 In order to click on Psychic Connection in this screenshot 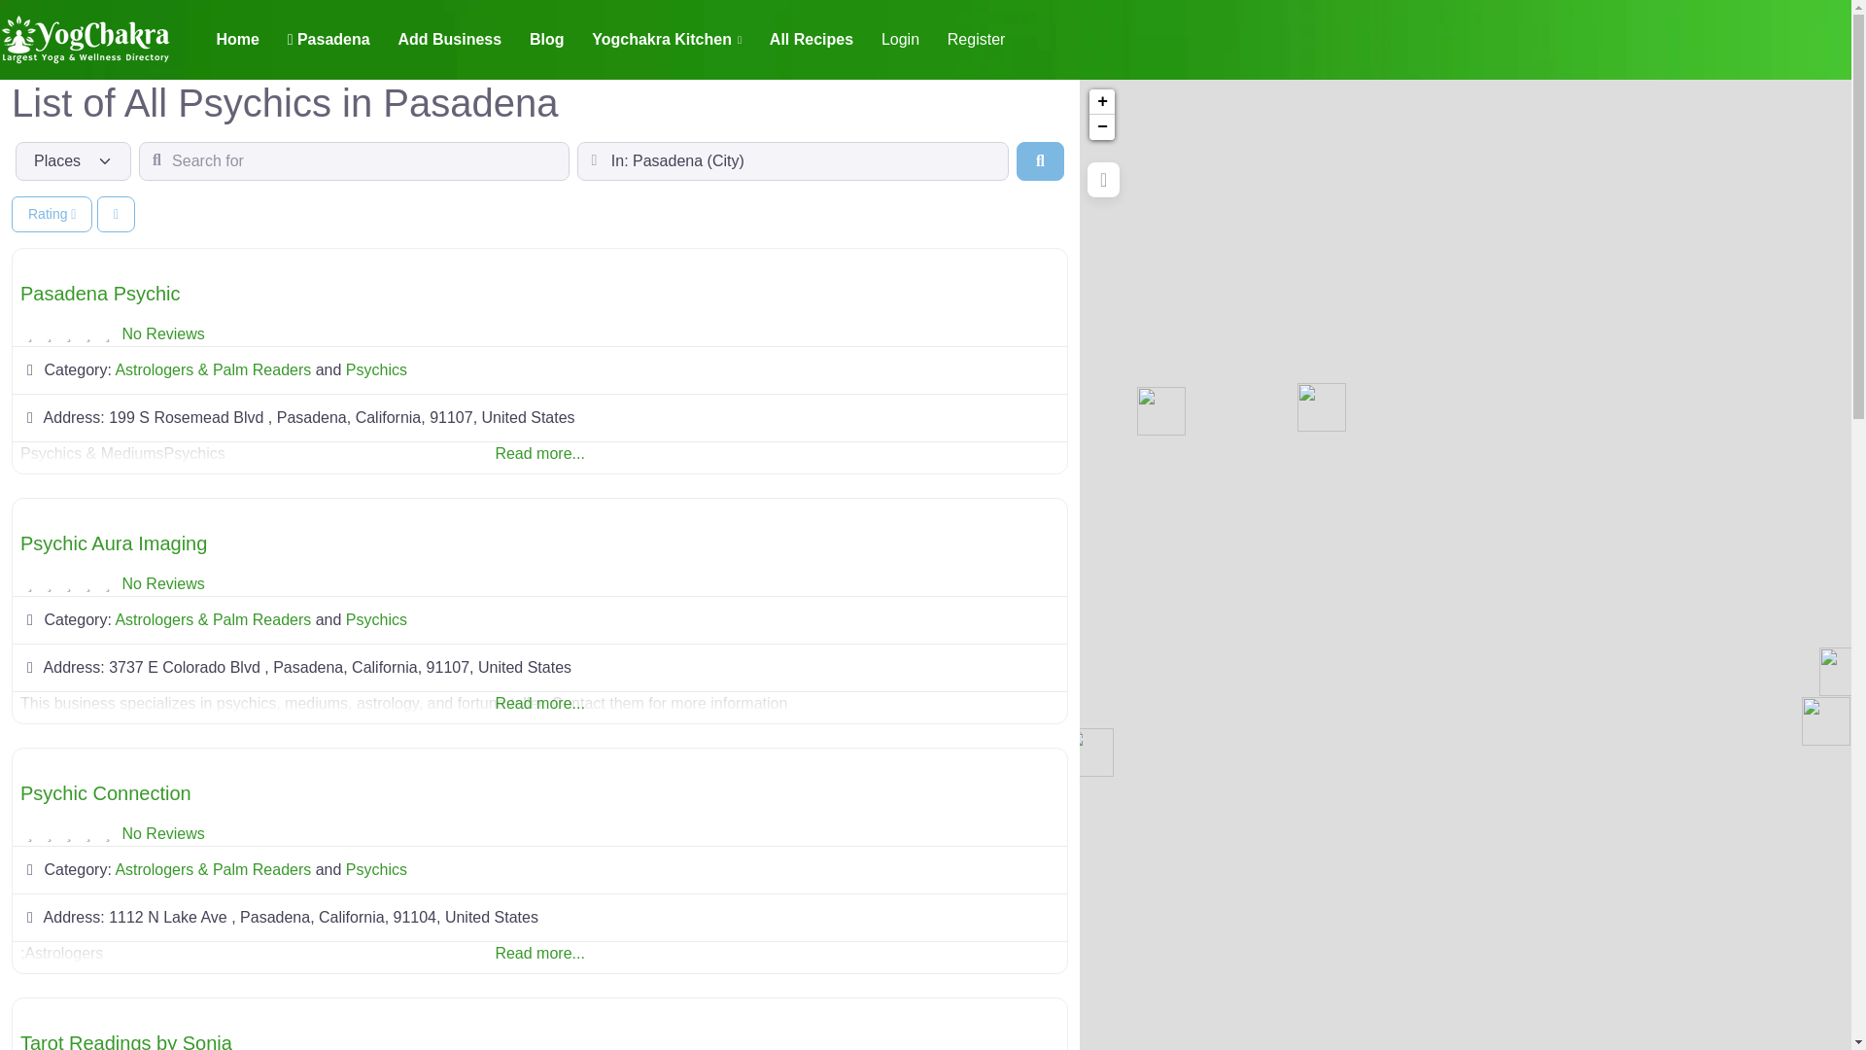, I will do `click(106, 793)`.